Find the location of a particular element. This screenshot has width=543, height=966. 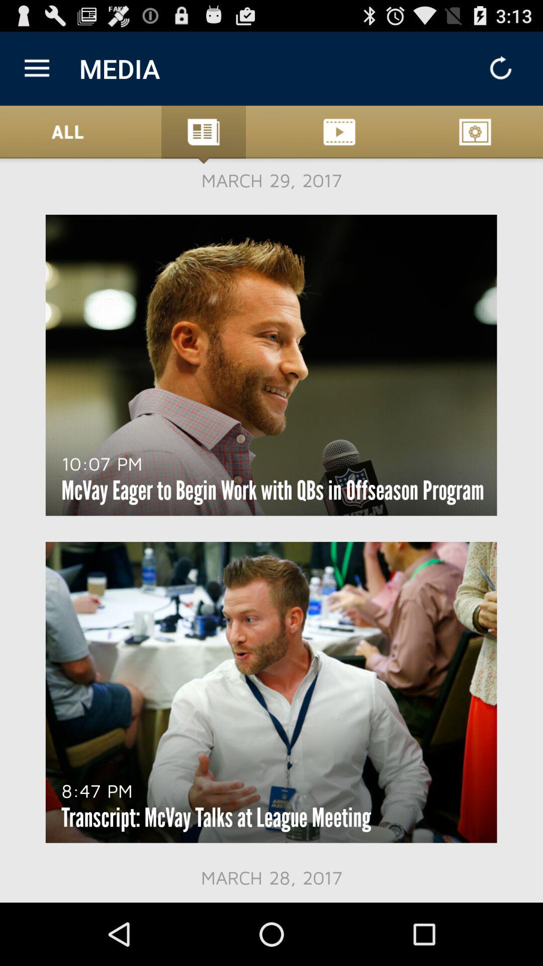

tap 8:47 pm at the bottom left corner is located at coordinates (97, 790).